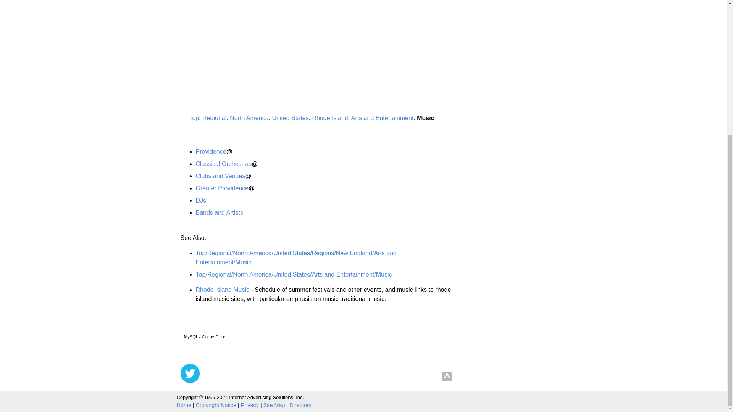  Describe the element at coordinates (222, 289) in the screenshot. I see `Rhode Island Music` at that location.